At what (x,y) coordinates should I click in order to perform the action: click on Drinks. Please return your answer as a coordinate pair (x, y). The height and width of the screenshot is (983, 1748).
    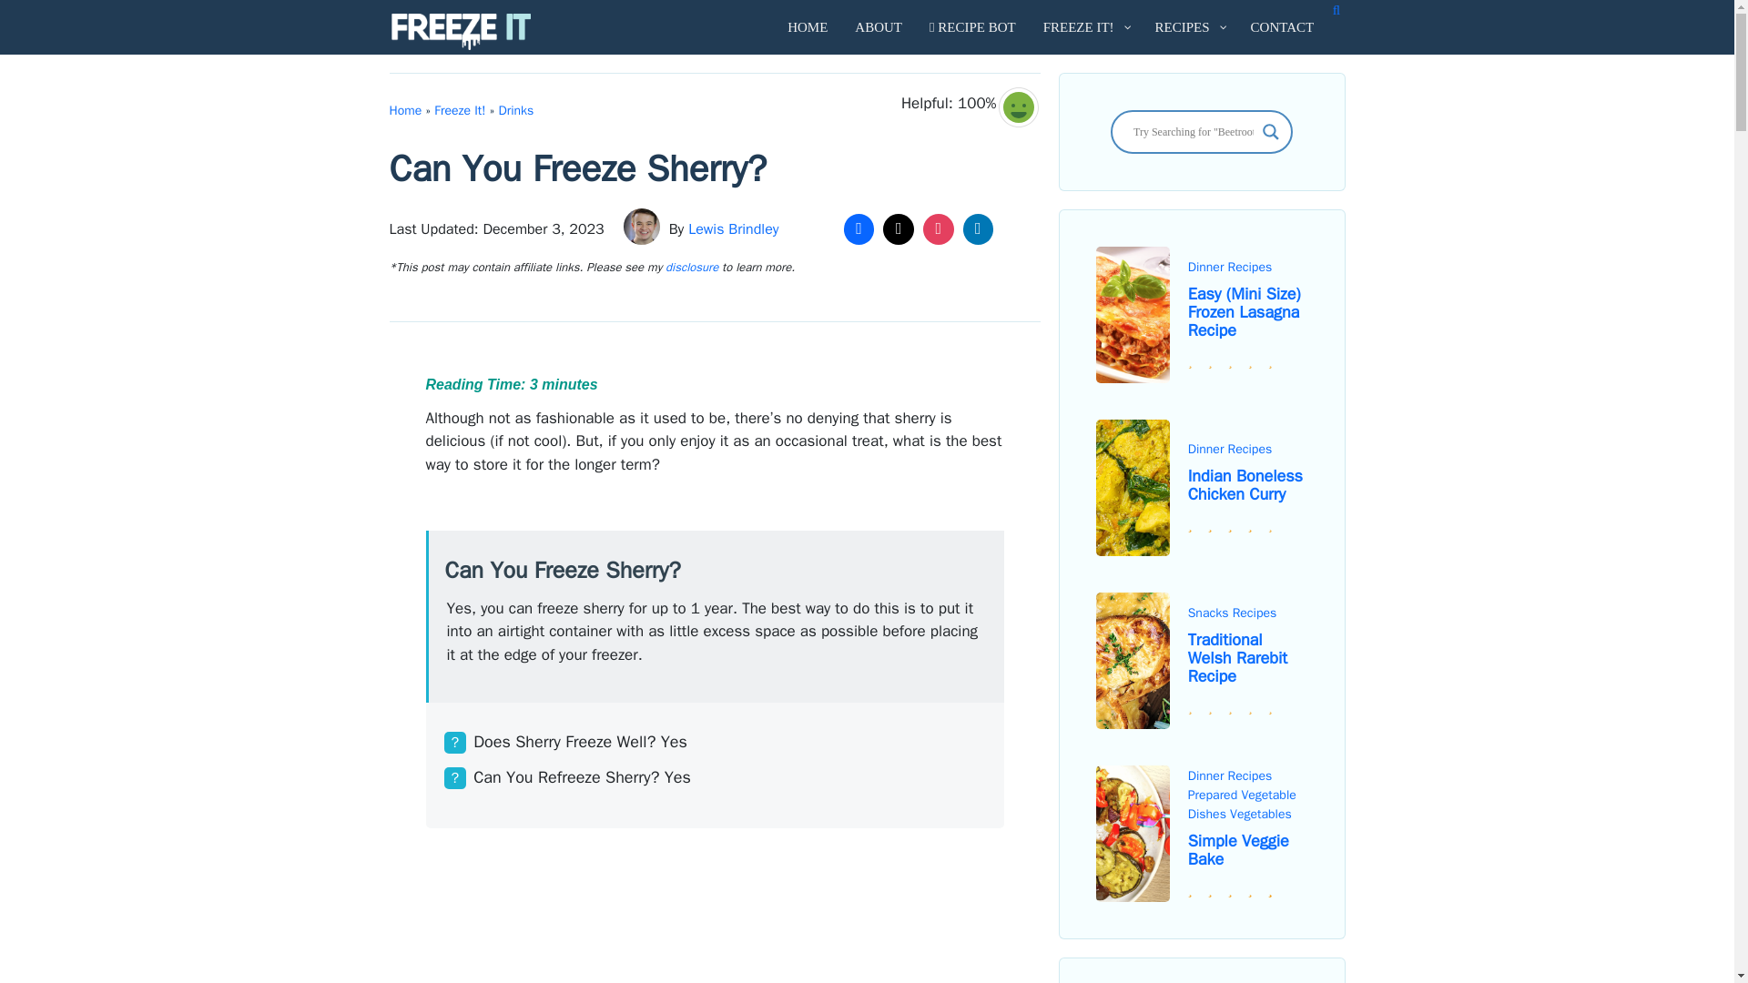
    Looking at the image, I should click on (516, 110).